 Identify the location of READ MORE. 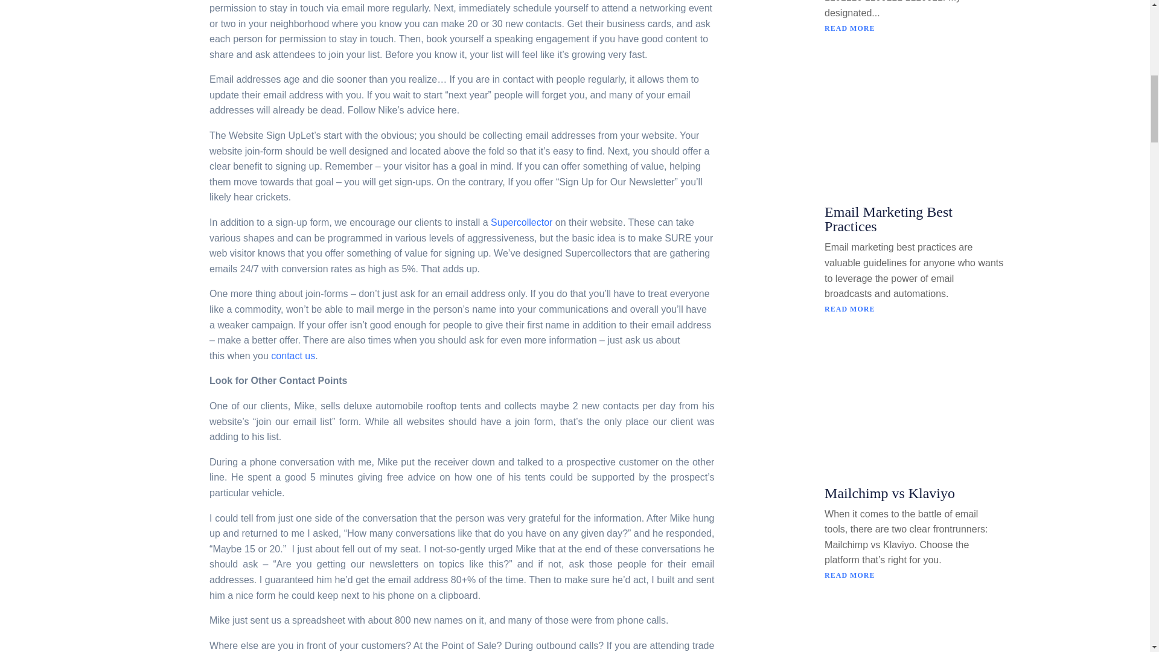
(914, 28).